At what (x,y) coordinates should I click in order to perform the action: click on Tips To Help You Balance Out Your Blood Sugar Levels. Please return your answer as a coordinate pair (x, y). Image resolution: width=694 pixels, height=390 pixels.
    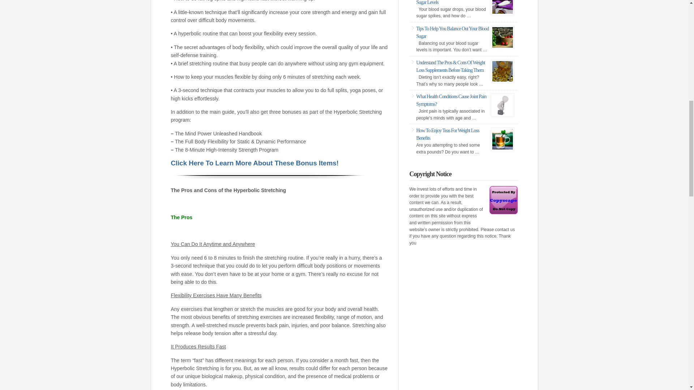
    Looking at the image, I should click on (453, 3).